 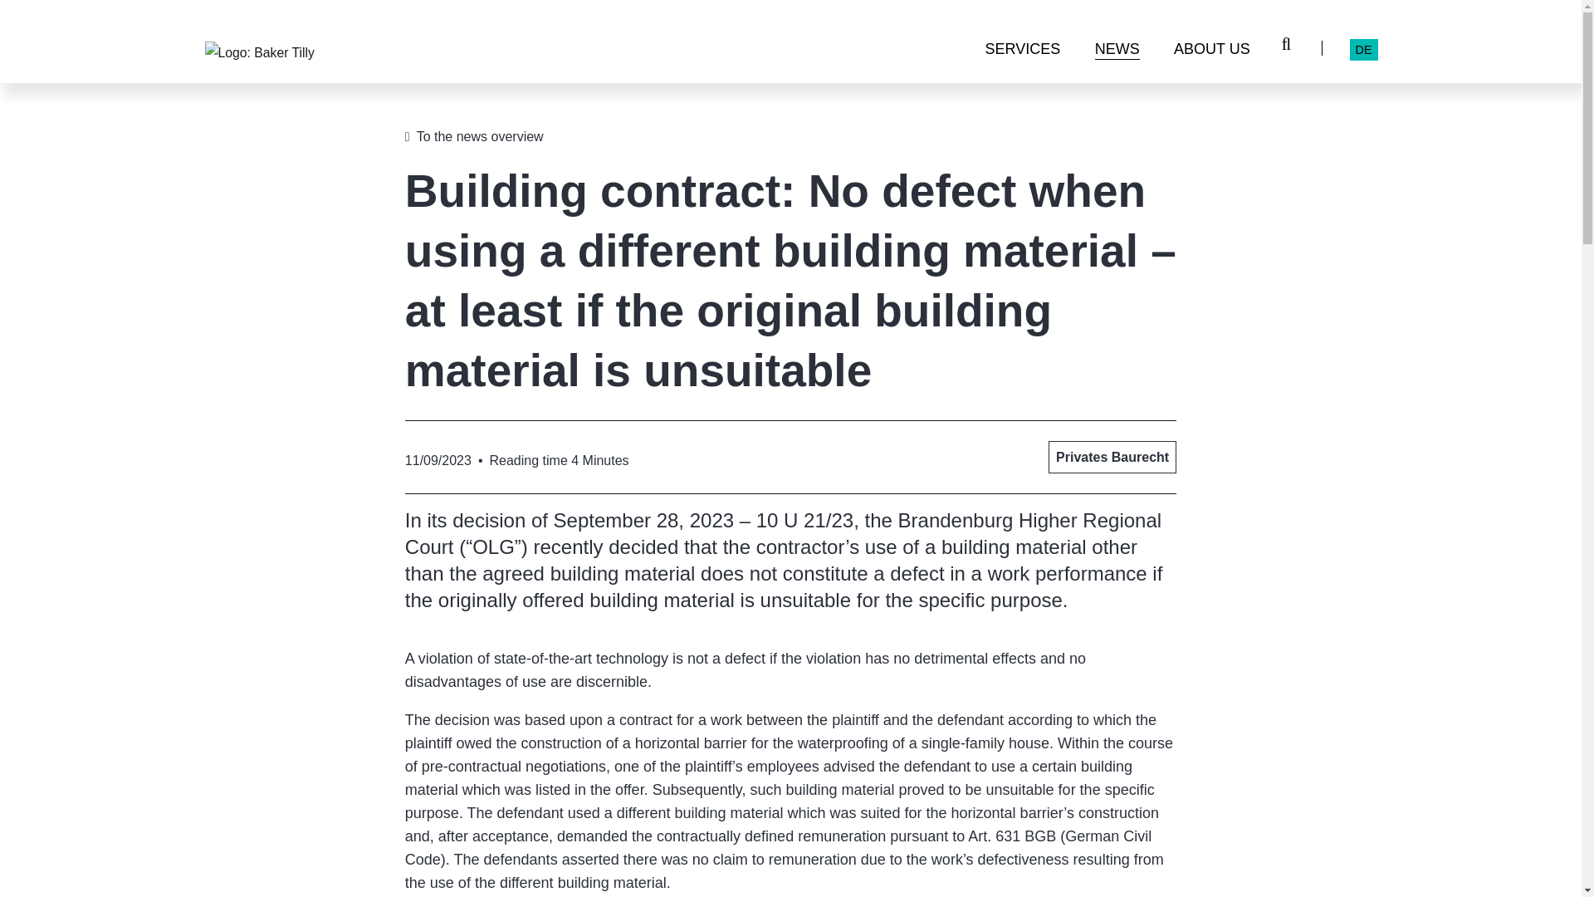 I want to click on SERVICES, so click(x=1023, y=56).